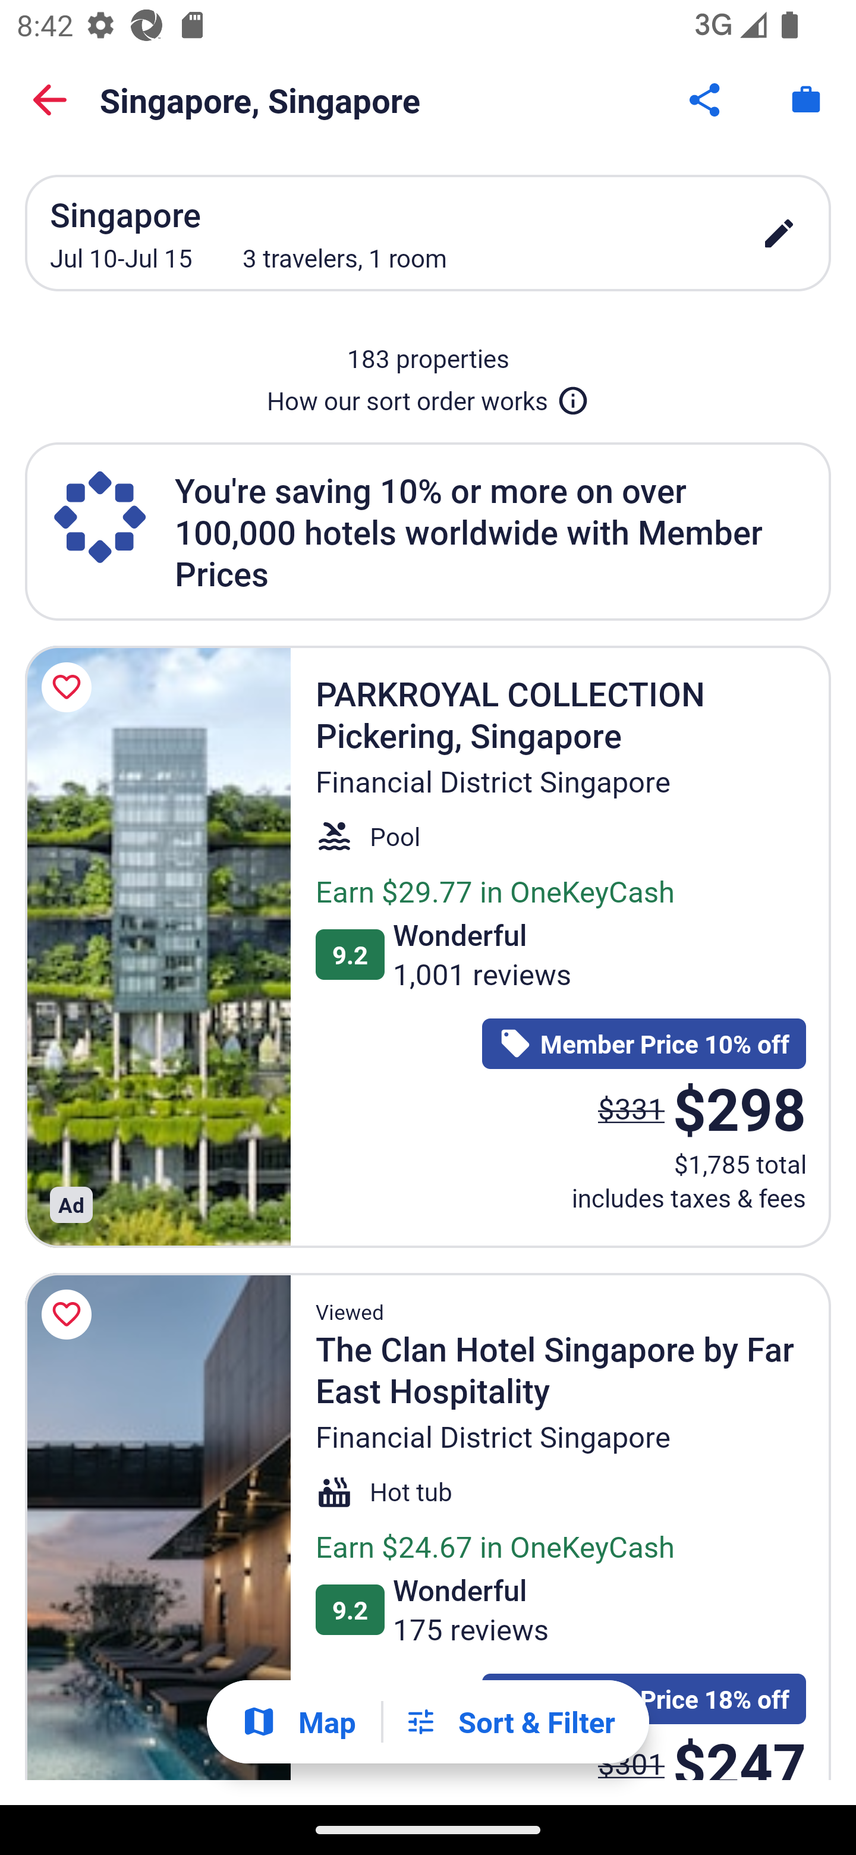 The image size is (856, 1855). I want to click on Back, so click(50, 100).